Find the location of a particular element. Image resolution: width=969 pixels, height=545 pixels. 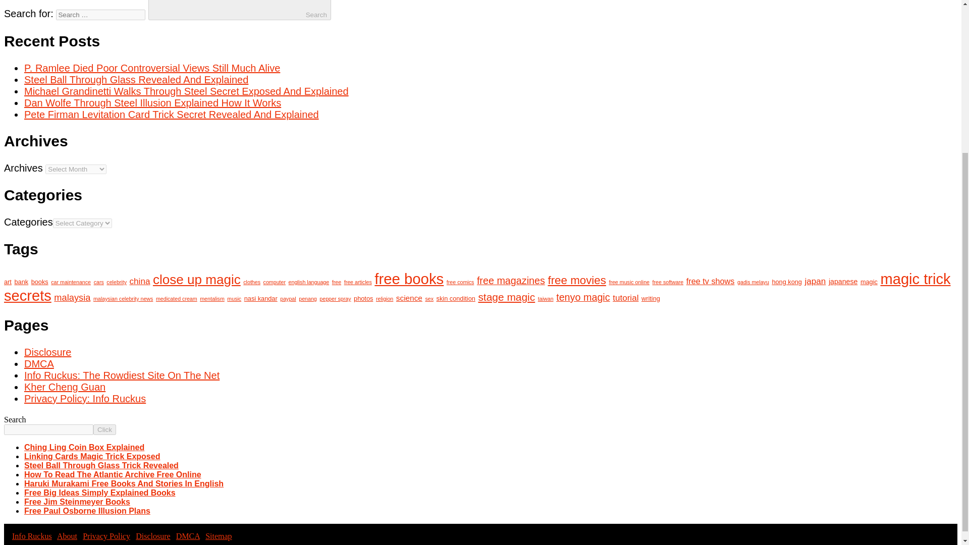

books is located at coordinates (39, 282).